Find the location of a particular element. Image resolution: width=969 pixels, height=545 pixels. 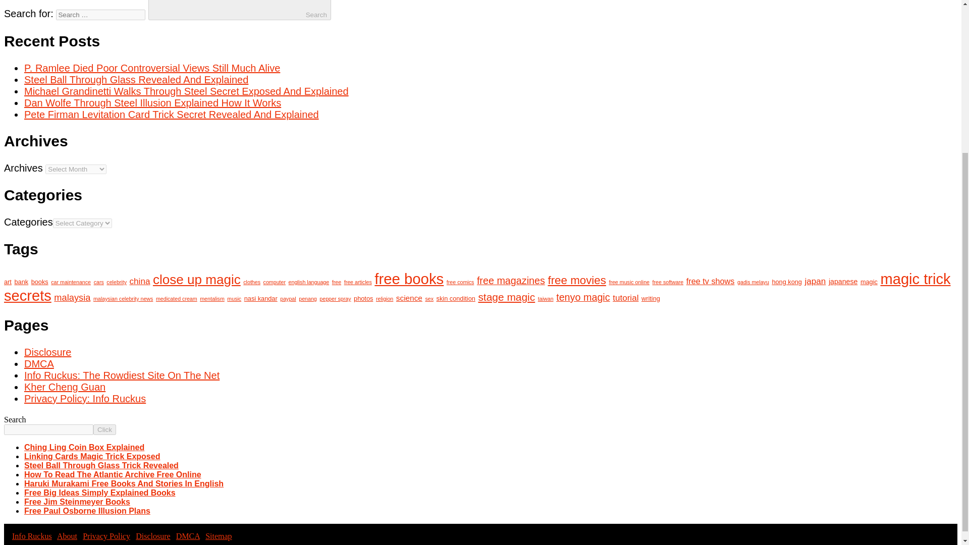

books is located at coordinates (39, 282).